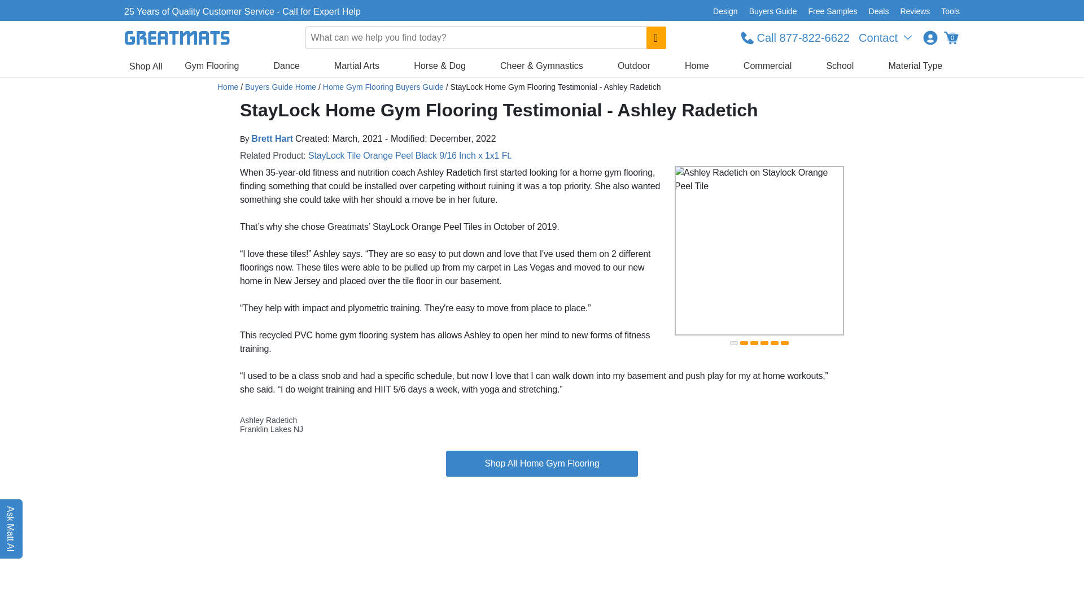 The image size is (1084, 610). Describe the element at coordinates (947, 11) in the screenshot. I see `Tools` at that location.